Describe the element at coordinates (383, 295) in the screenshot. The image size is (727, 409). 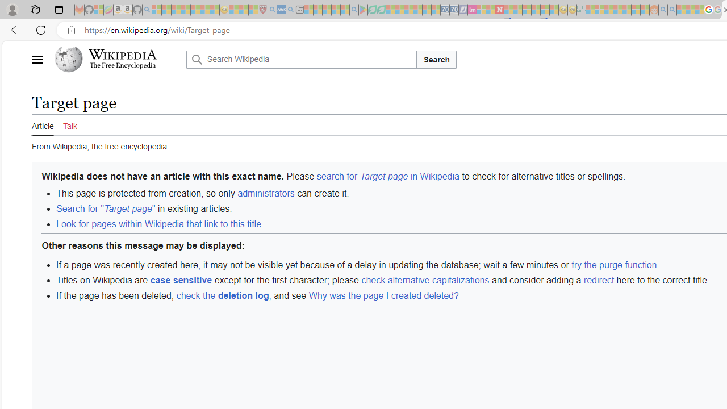
I see `Why was the page I created deleted?` at that location.